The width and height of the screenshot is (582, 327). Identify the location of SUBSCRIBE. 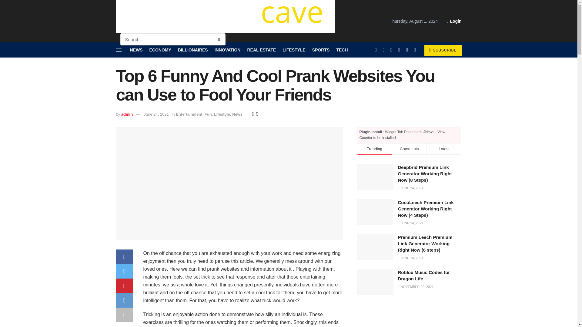
(443, 50).